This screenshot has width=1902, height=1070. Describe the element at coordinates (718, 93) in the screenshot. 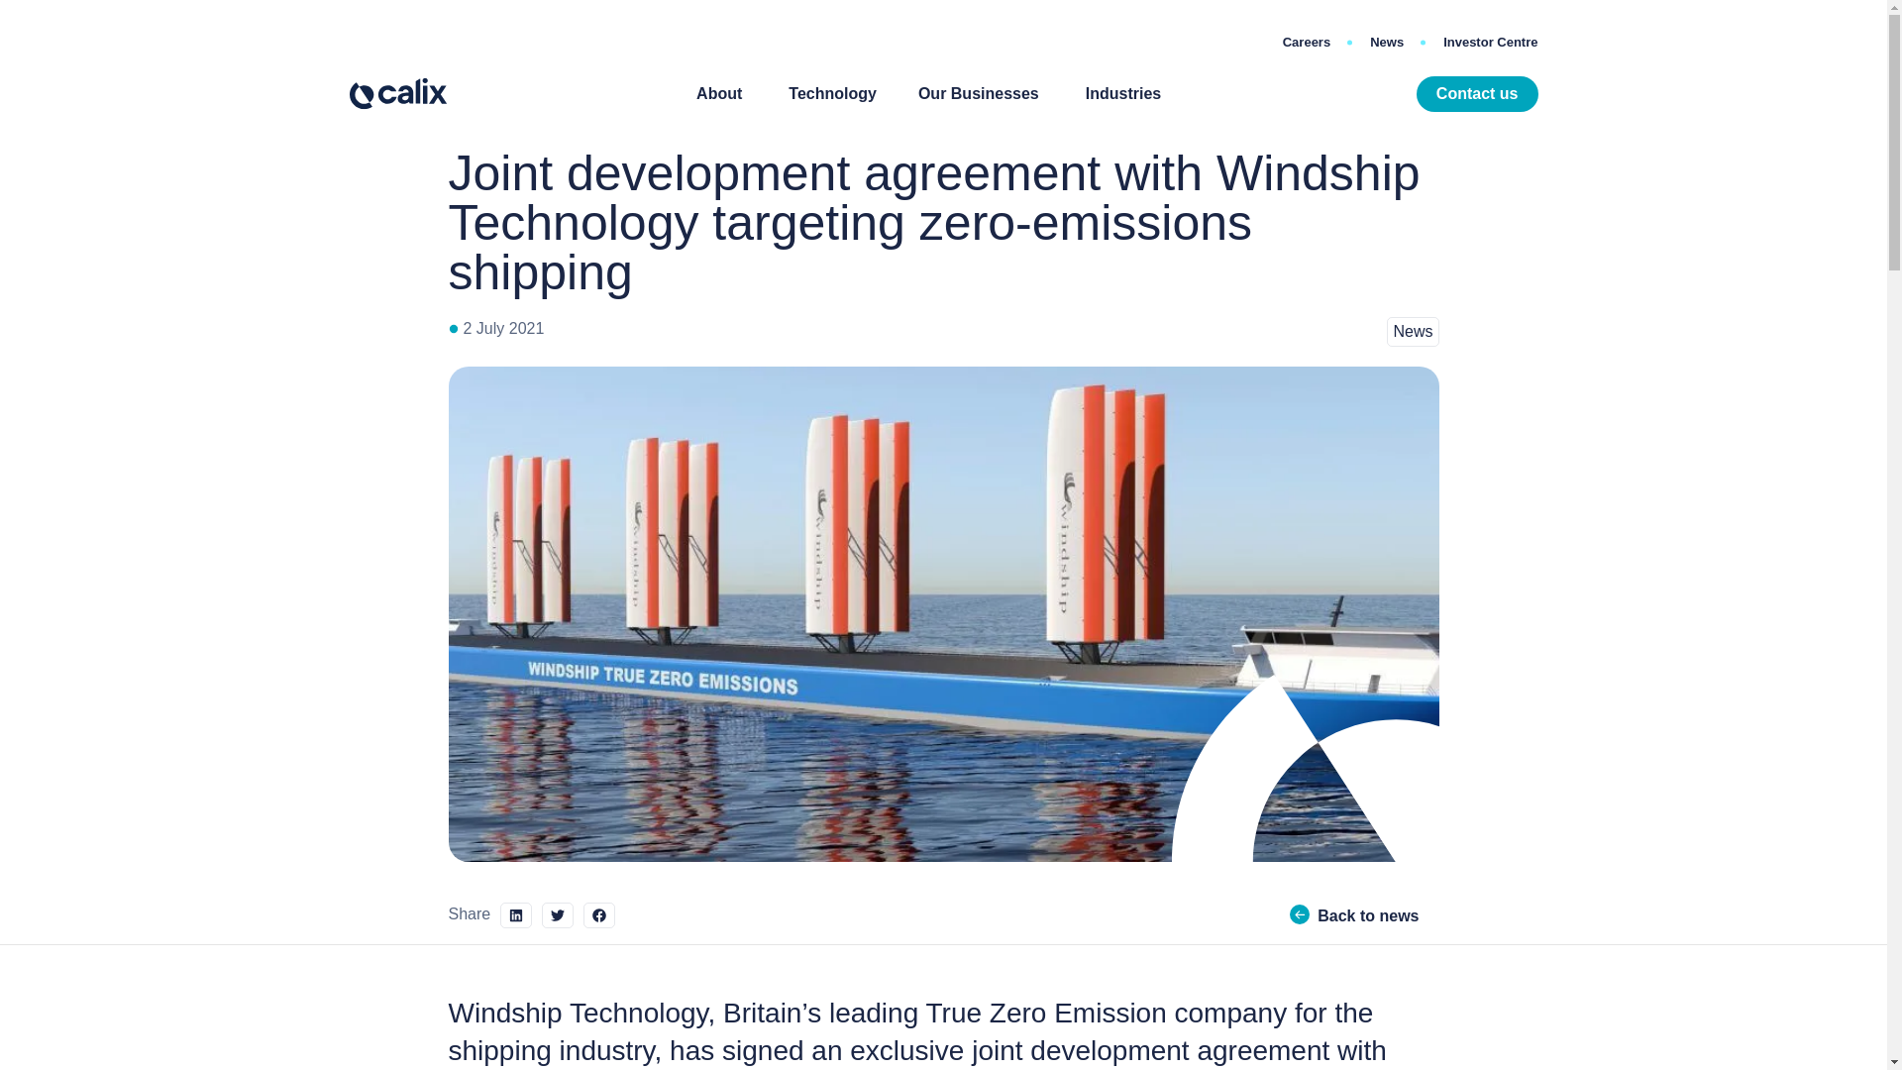

I see `About` at that location.